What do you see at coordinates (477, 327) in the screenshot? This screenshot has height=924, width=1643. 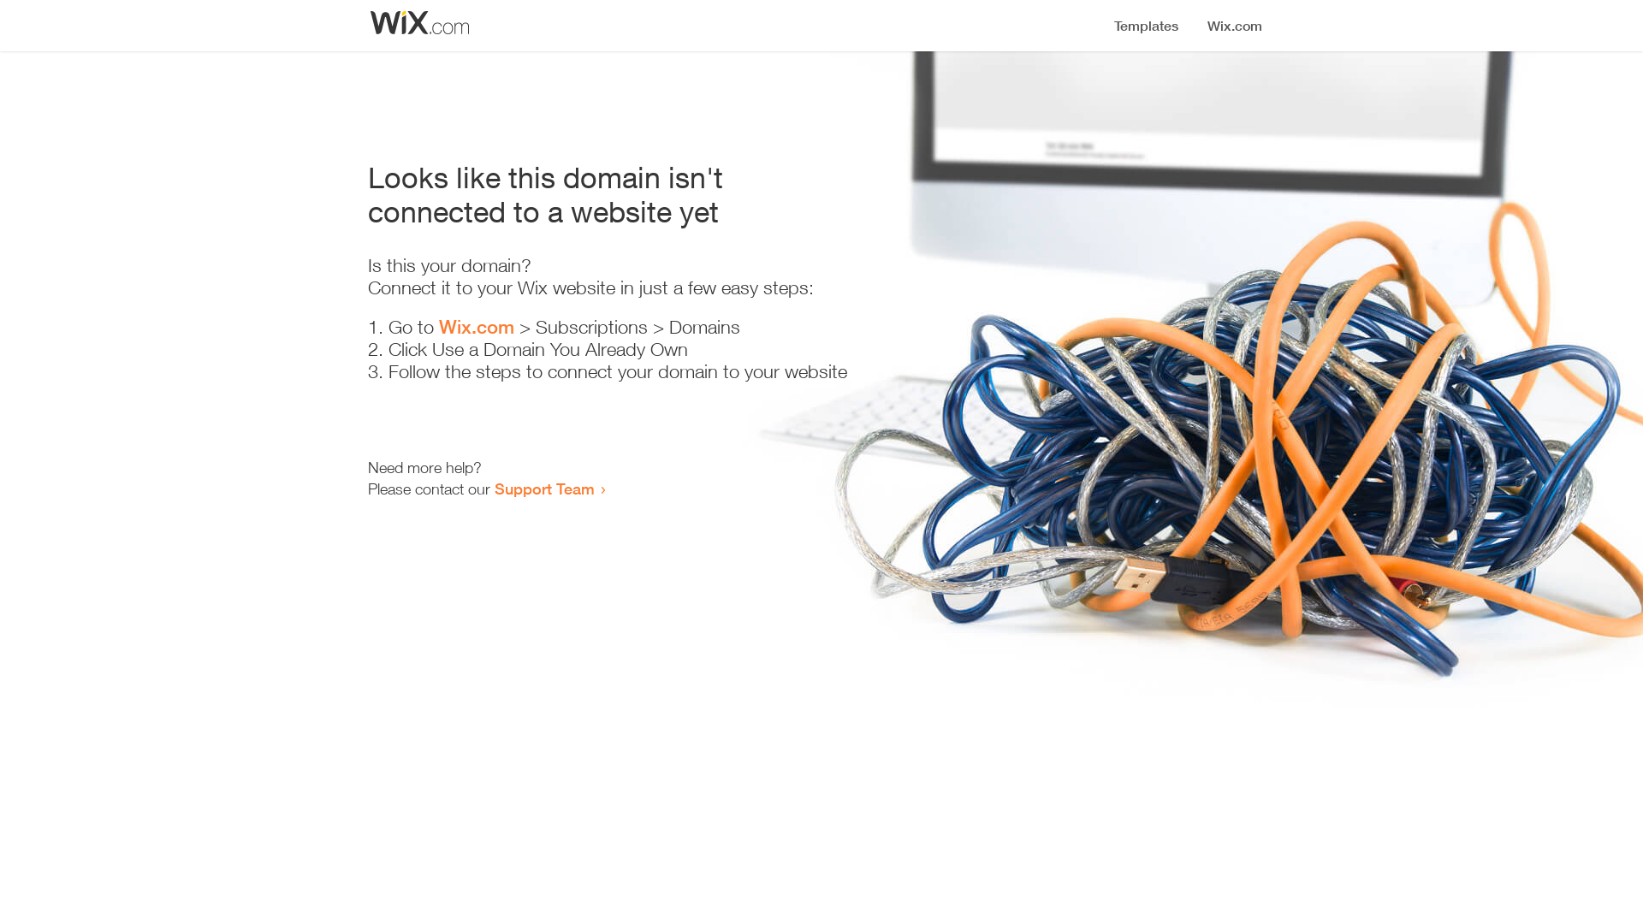 I see `Wix.com` at bounding box center [477, 327].